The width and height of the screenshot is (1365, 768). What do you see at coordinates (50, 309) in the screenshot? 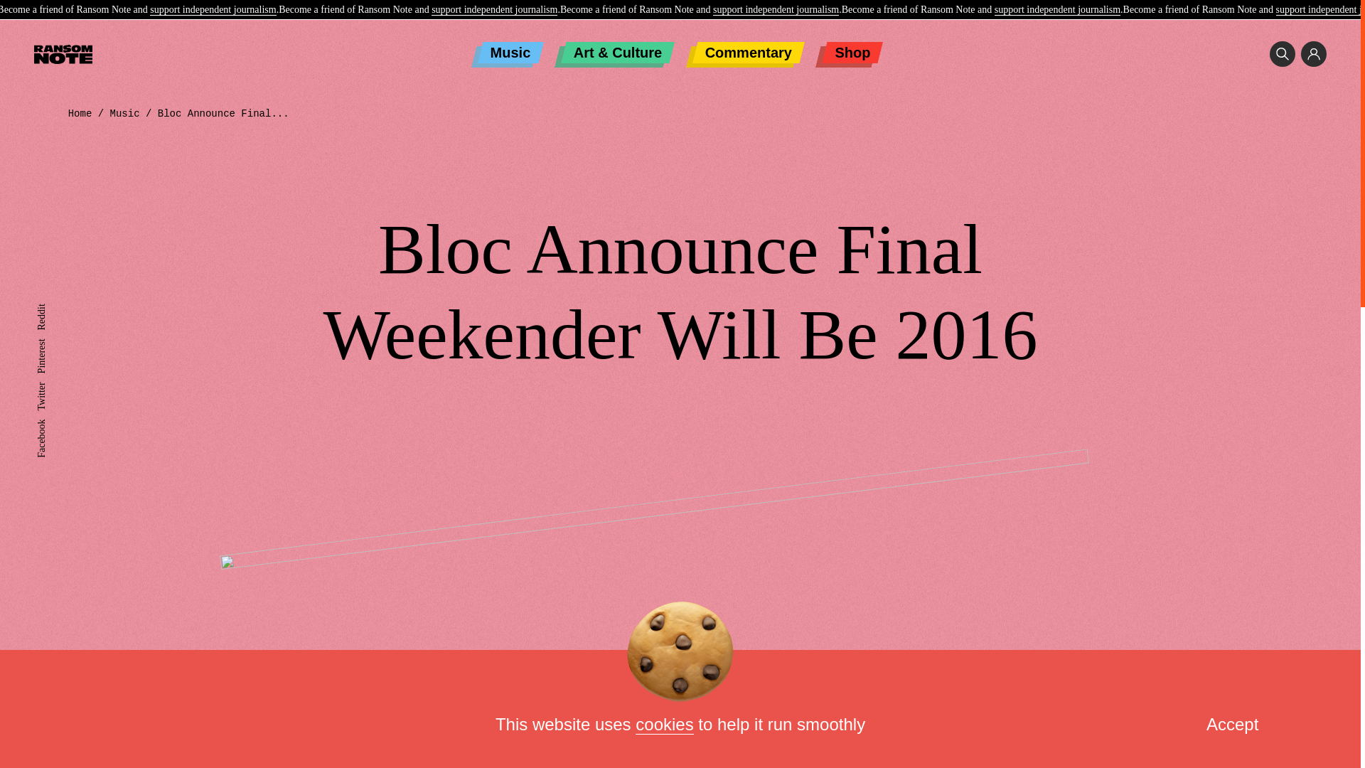
I see `Reddit` at bounding box center [50, 309].